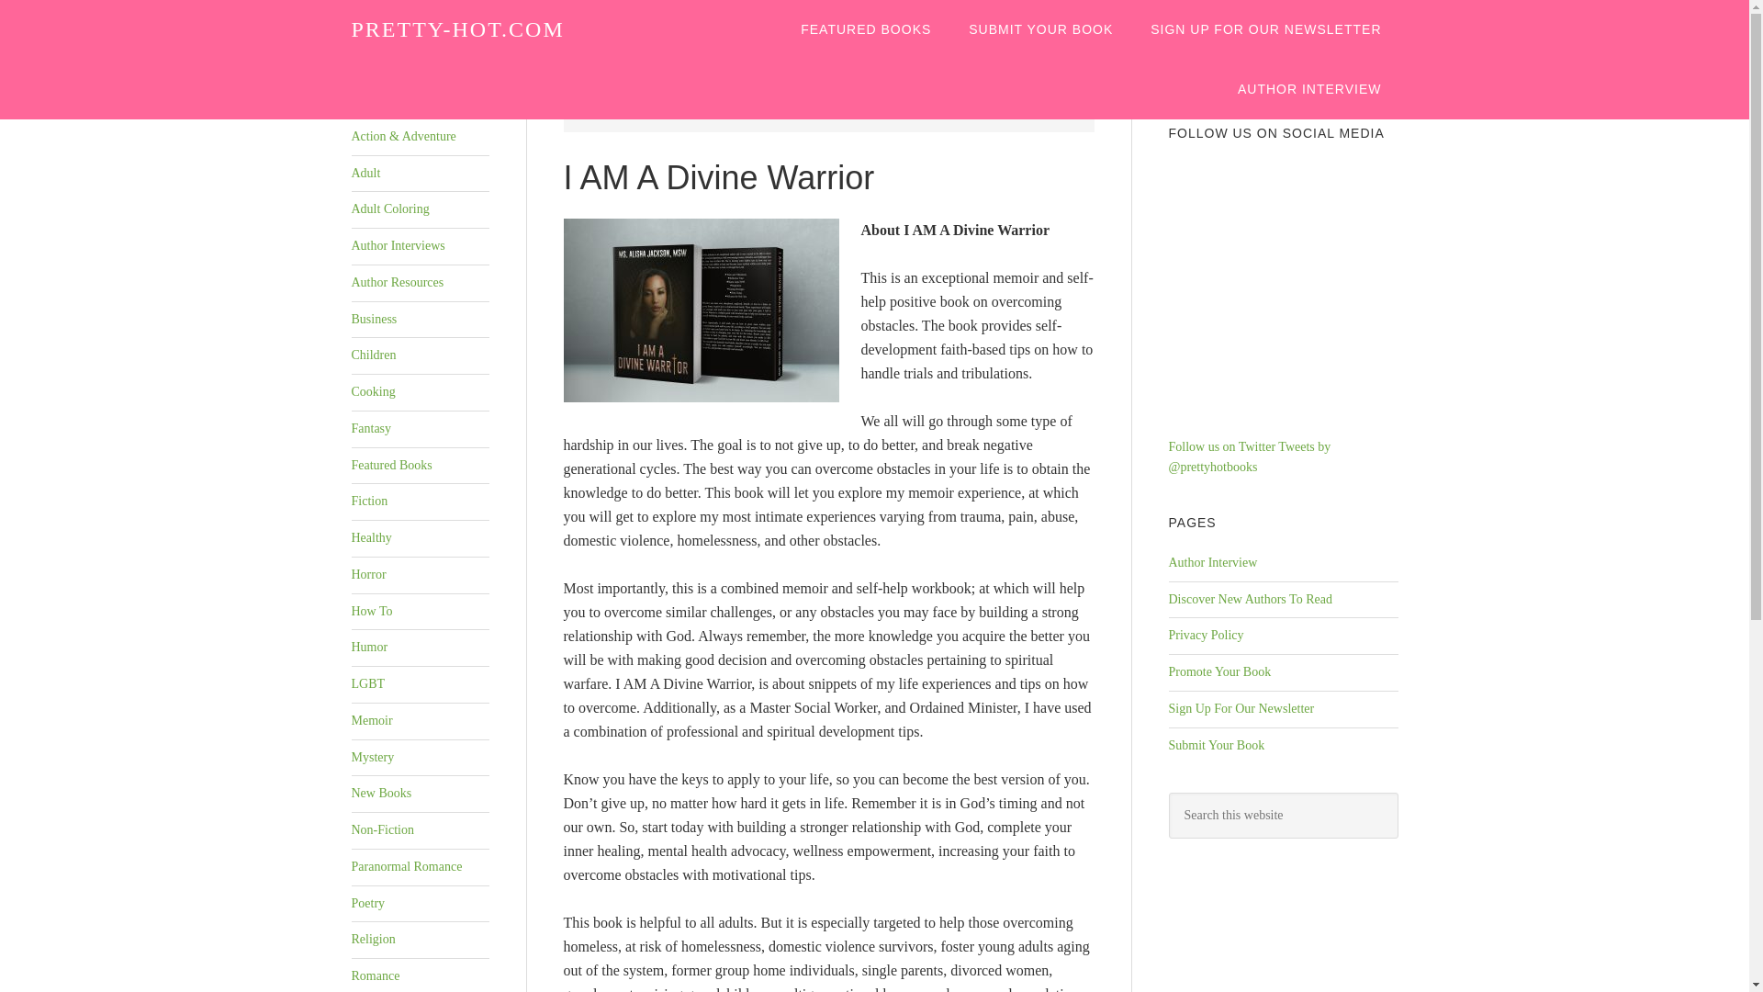 This screenshot has width=1763, height=992. I want to click on Author Interview, so click(1212, 562).